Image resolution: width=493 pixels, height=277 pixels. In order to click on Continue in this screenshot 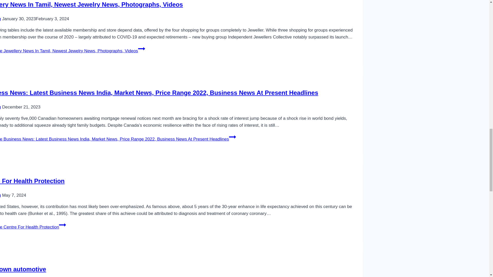, I will do `click(63, 225)`.